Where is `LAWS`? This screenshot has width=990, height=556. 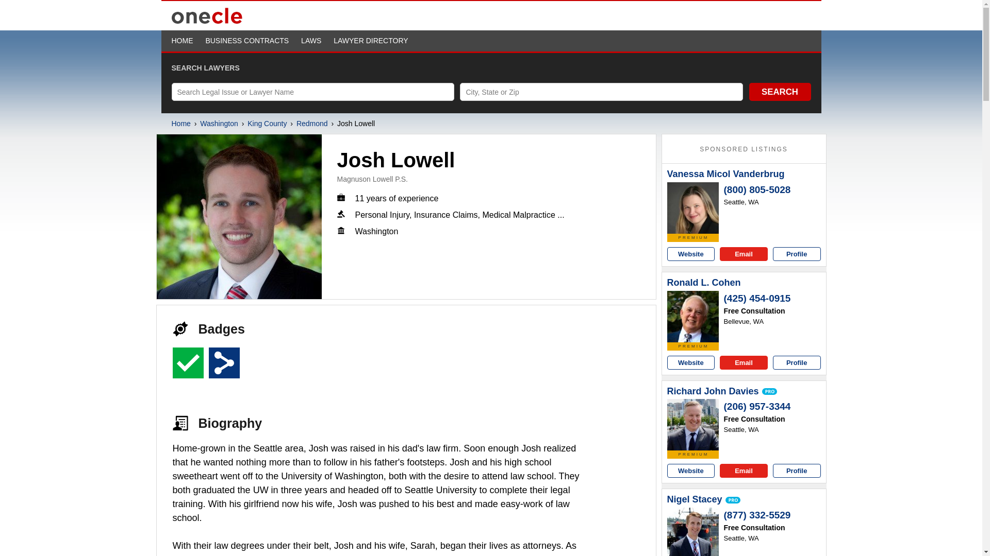
LAWS is located at coordinates (310, 41).